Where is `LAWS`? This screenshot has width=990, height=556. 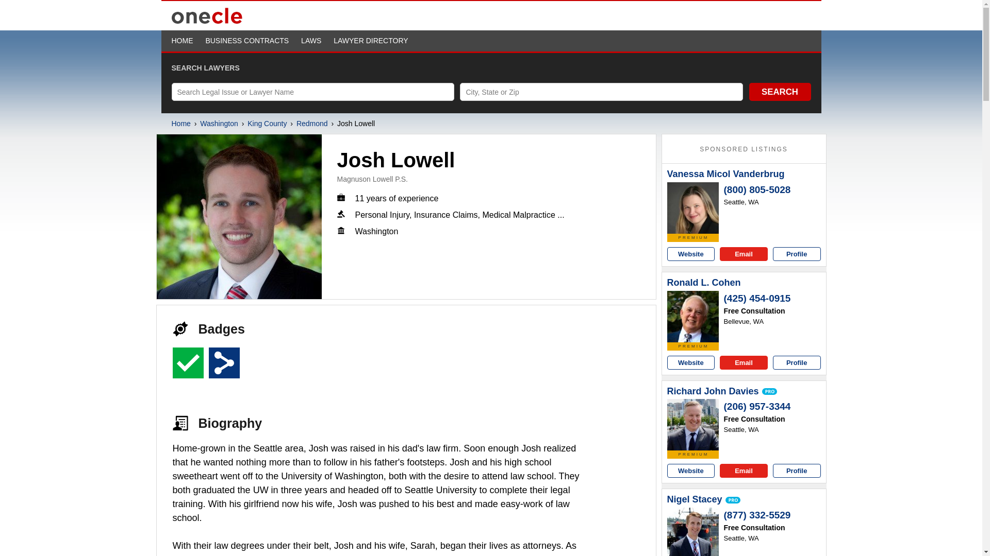
LAWS is located at coordinates (310, 41).